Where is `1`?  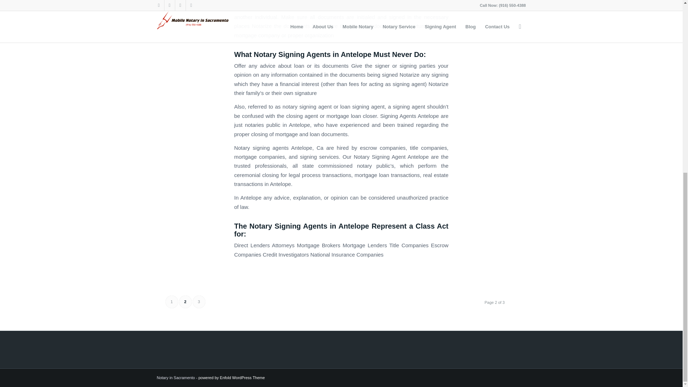
1 is located at coordinates (172, 302).